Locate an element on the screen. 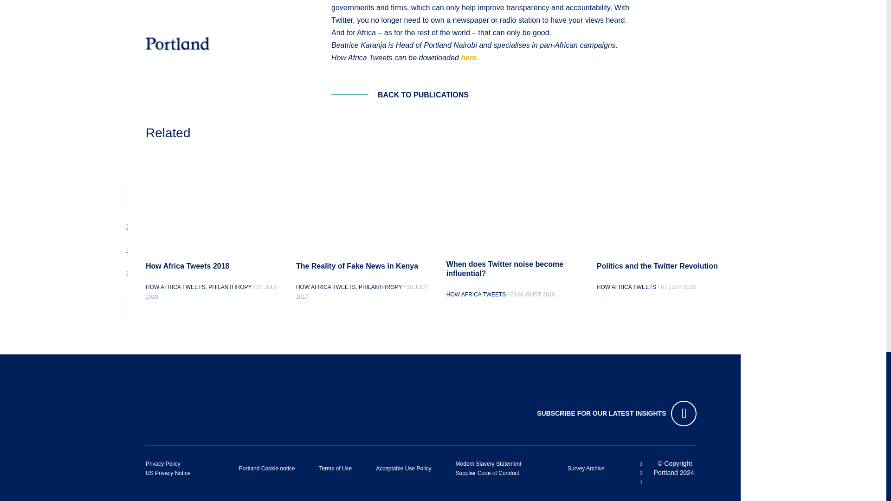  BACK TO PUBLICATIONS is located at coordinates (400, 95).